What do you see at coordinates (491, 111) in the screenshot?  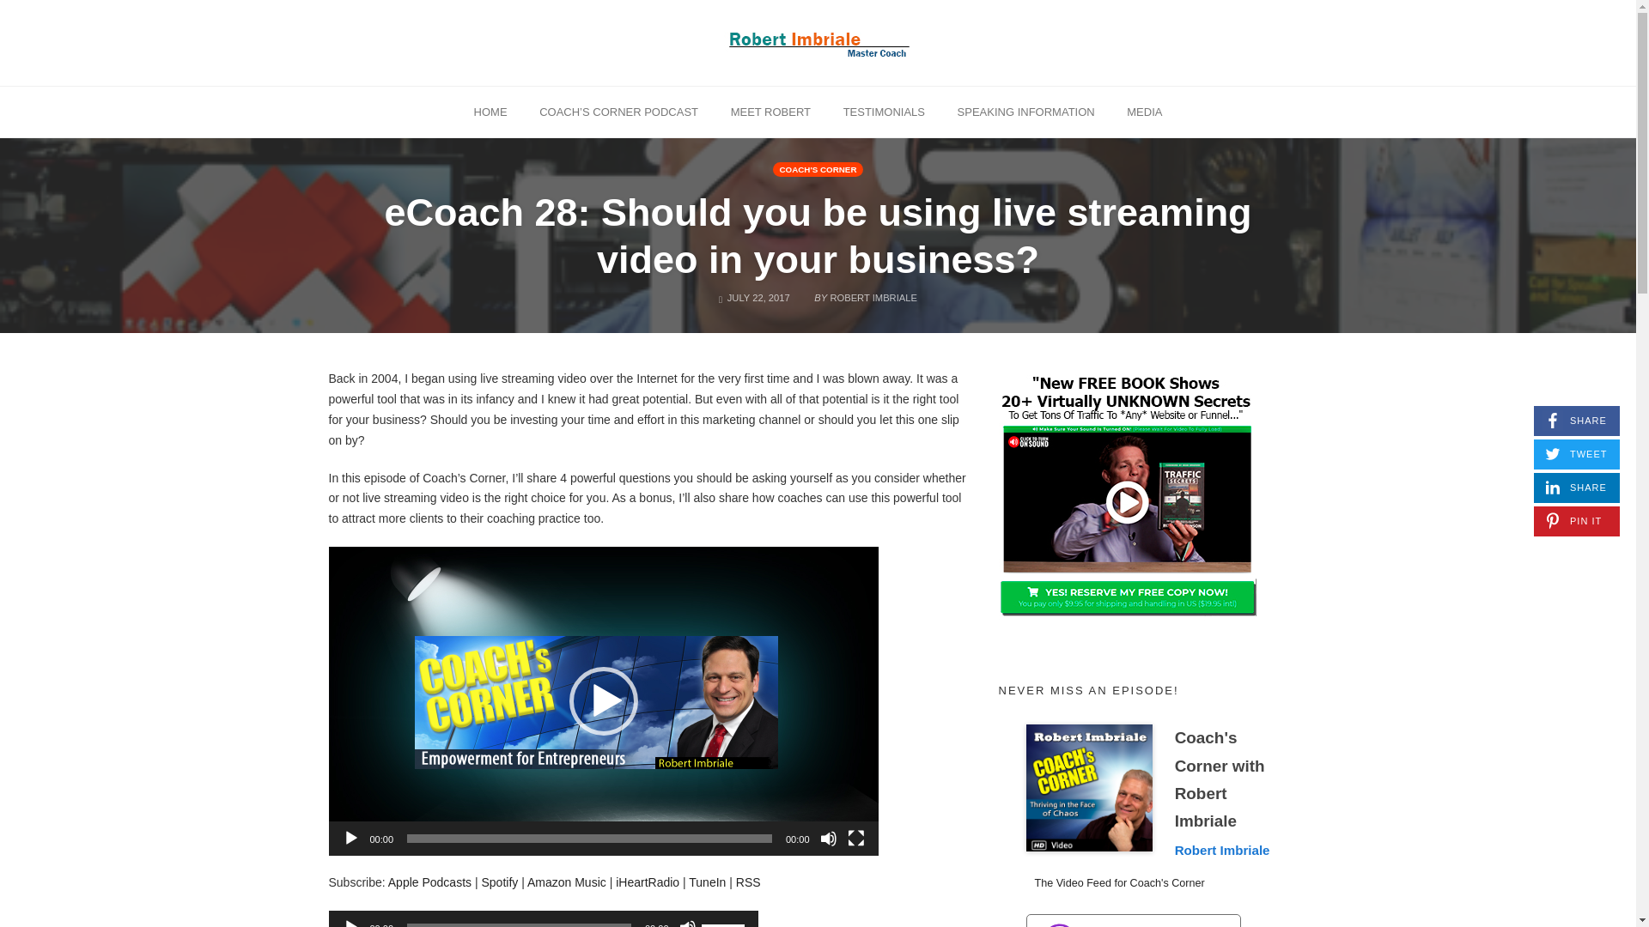 I see `HOME` at bounding box center [491, 111].